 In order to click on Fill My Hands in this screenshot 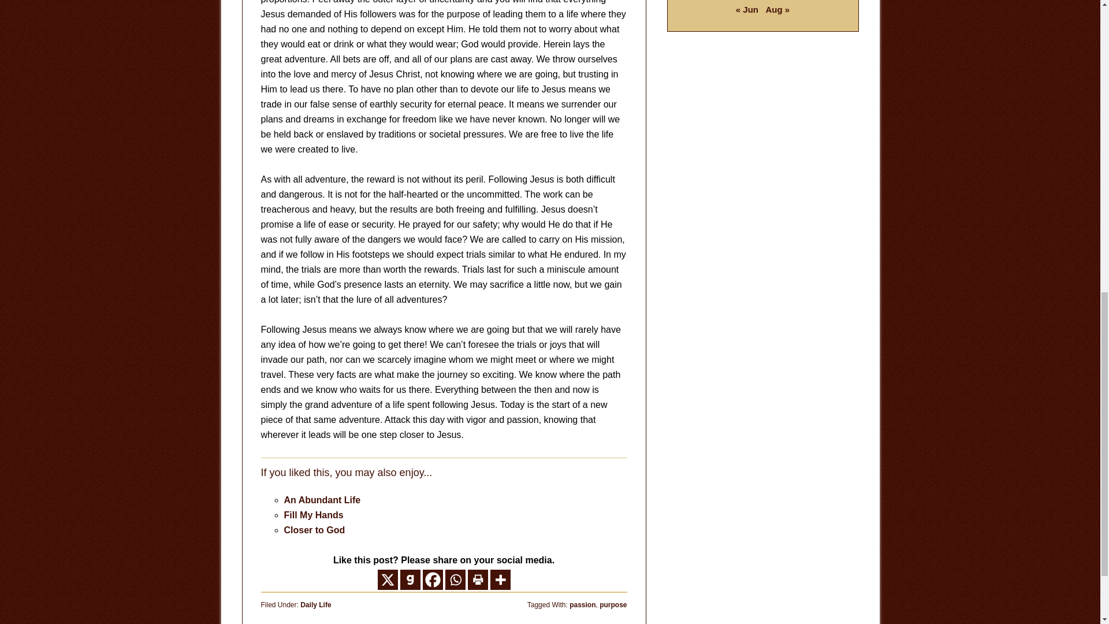, I will do `click(314, 515)`.